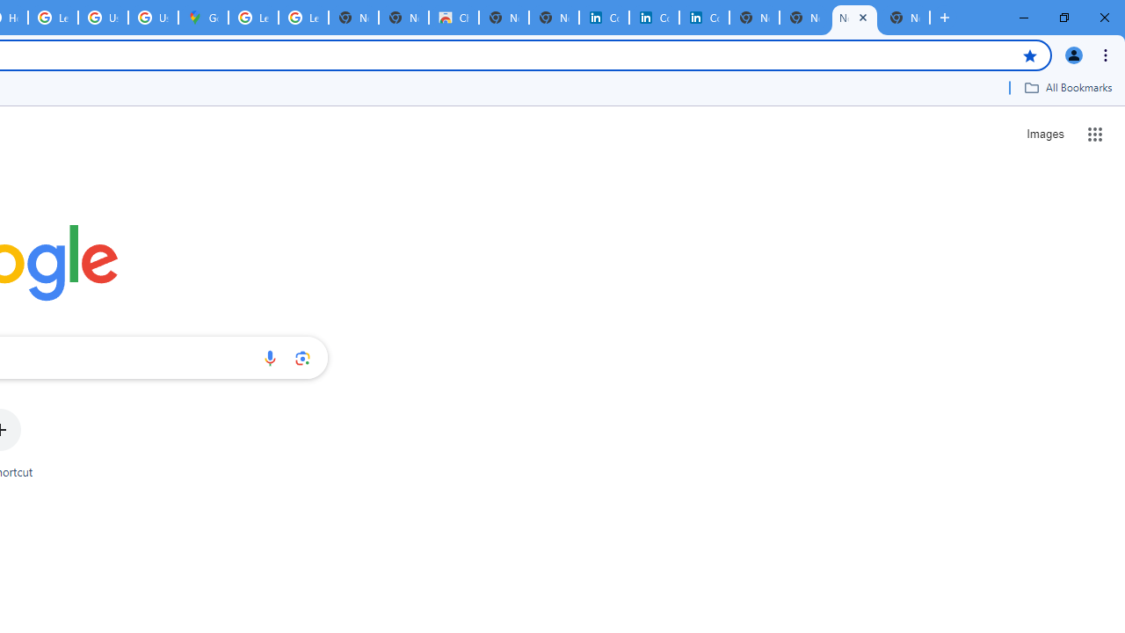  I want to click on Cookie Policy | LinkedIn, so click(654, 18).